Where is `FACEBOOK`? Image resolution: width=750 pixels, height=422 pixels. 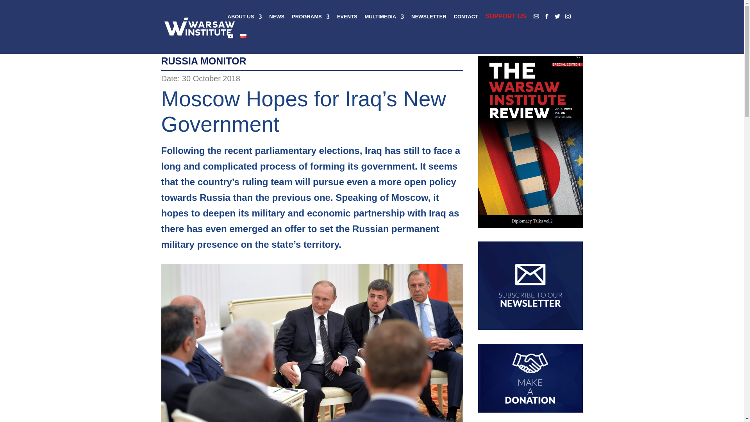
FACEBOOK is located at coordinates (547, 16).